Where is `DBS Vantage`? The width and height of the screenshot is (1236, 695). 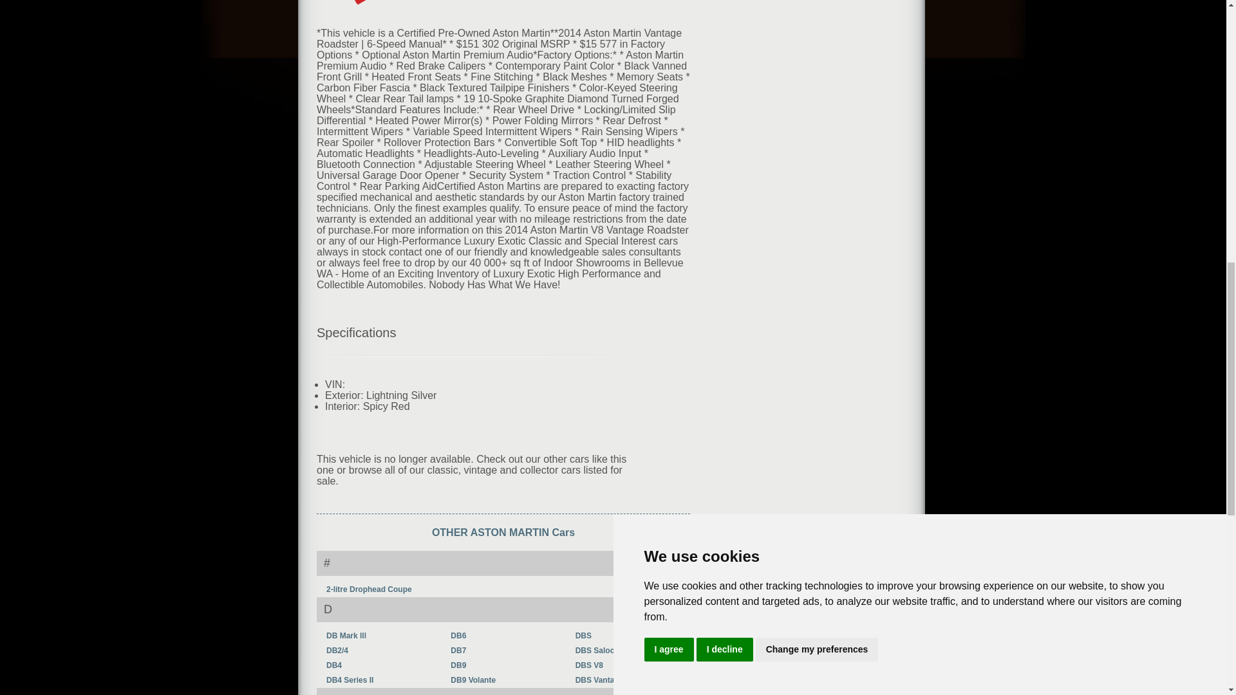 DBS Vantage is located at coordinates (600, 680).